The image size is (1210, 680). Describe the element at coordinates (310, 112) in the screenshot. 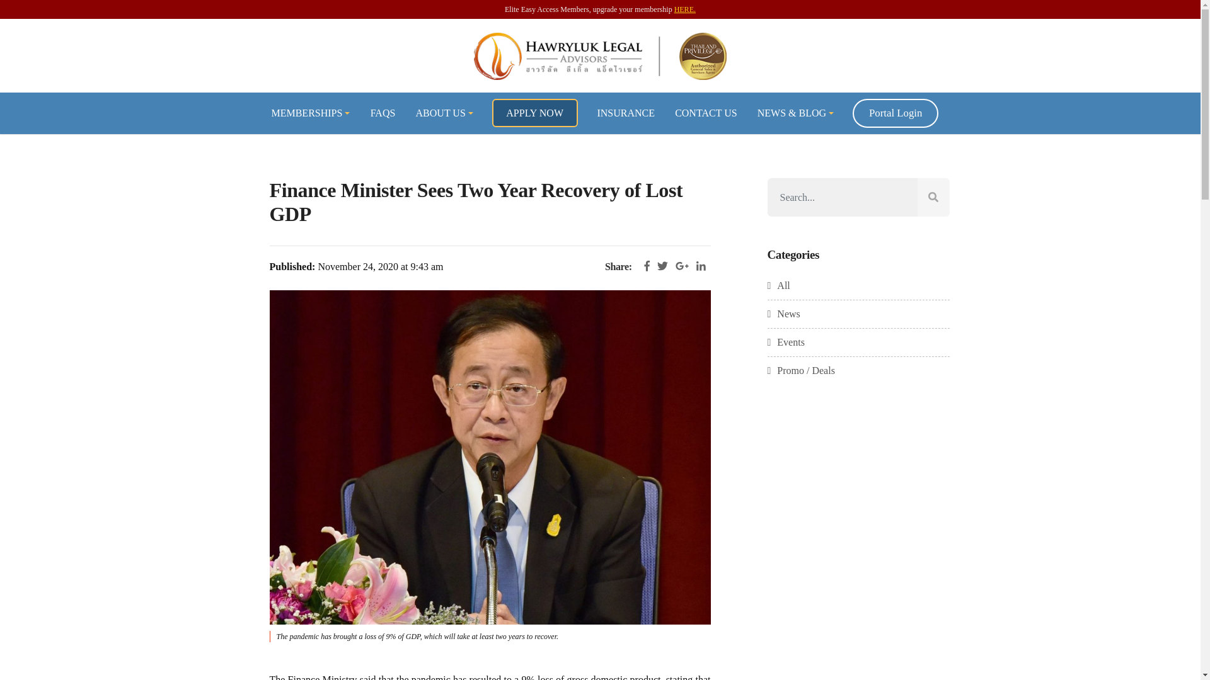

I see `MEMBERSHIPS` at that location.